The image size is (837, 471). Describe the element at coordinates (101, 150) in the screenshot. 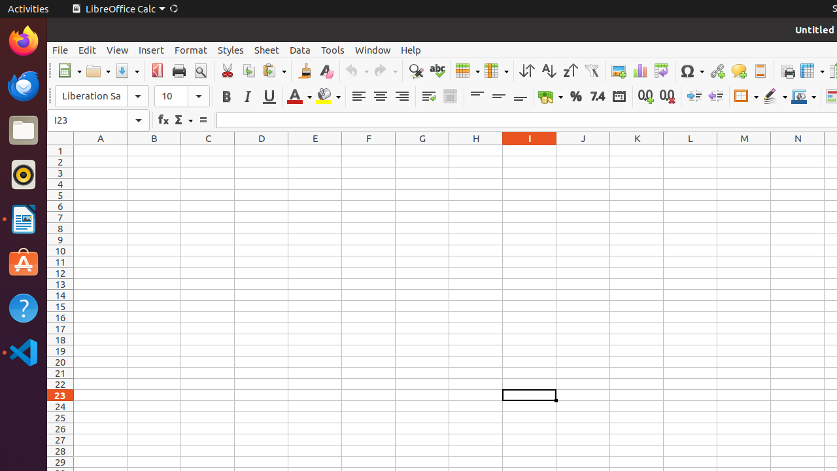

I see `A1` at that location.